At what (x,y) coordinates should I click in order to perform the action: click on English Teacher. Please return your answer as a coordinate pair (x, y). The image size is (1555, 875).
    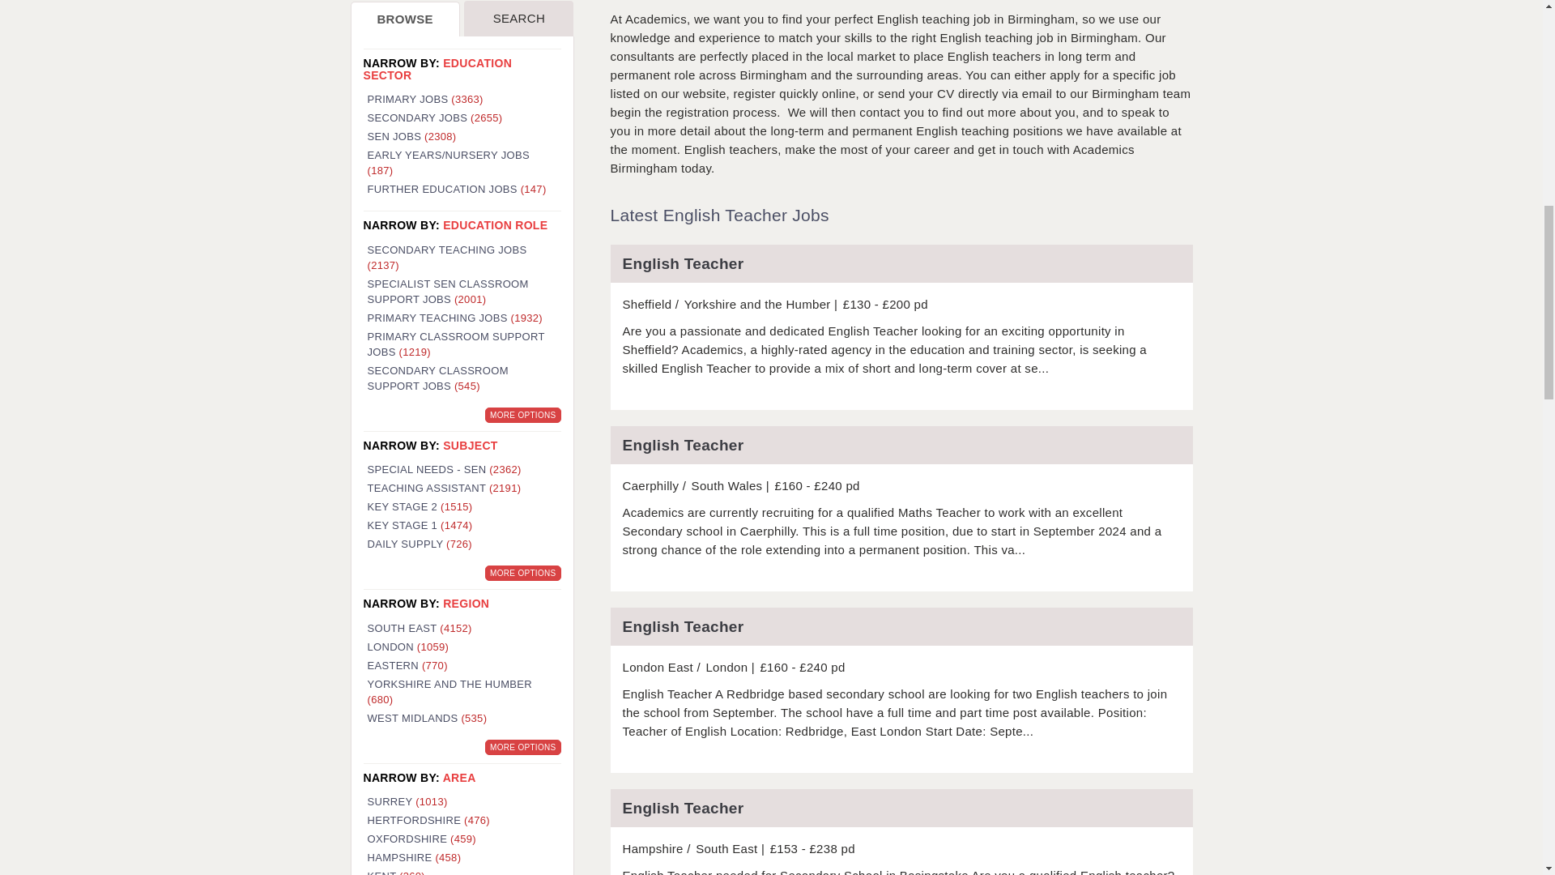
    Looking at the image, I should click on (901, 263).